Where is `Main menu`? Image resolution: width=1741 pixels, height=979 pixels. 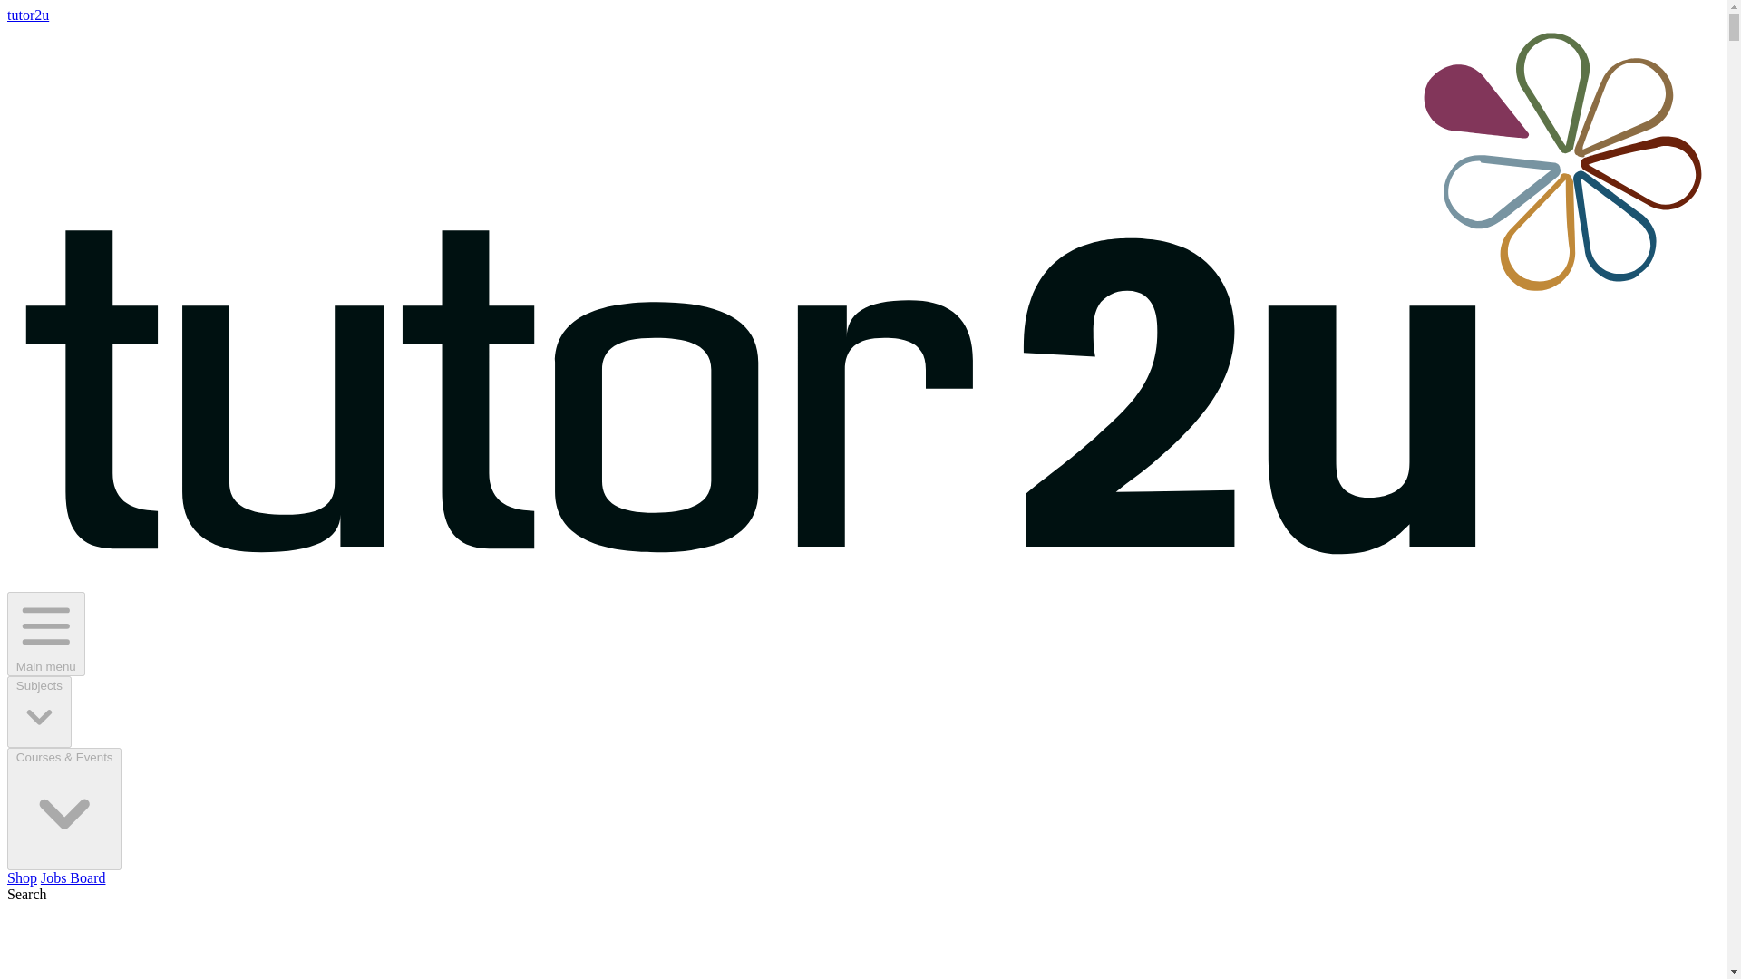 Main menu is located at coordinates (45, 635).